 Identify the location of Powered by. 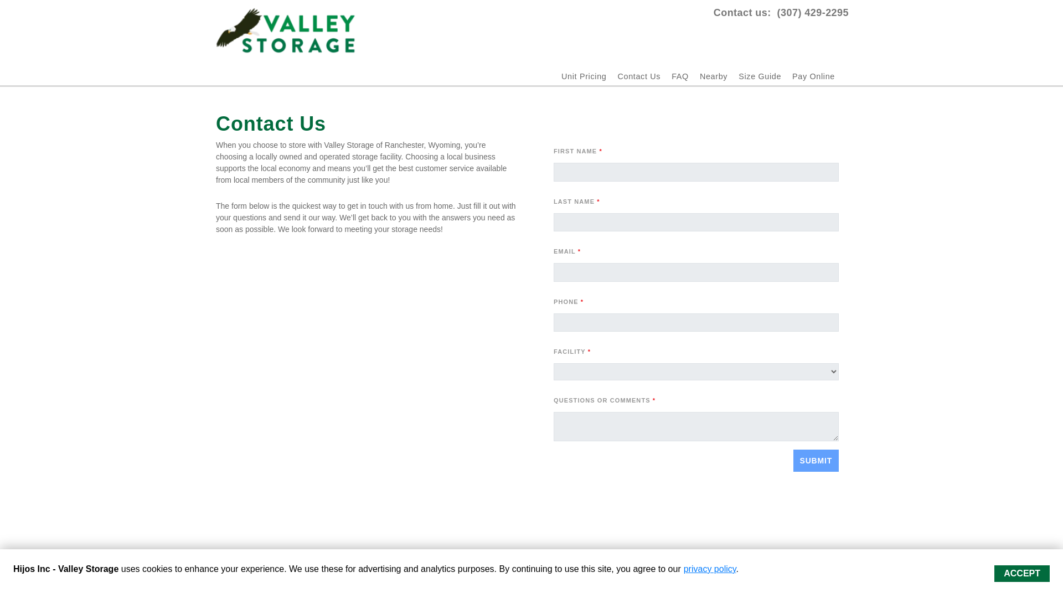
(256, 581).